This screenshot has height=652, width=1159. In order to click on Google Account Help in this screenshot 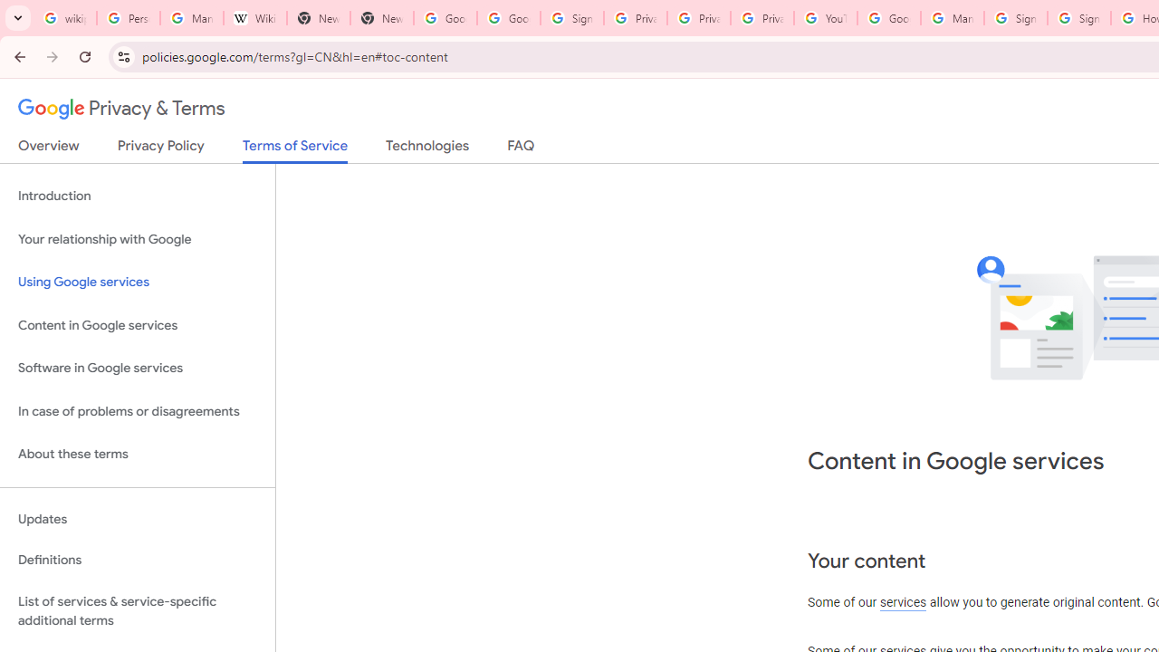, I will do `click(889, 18)`.